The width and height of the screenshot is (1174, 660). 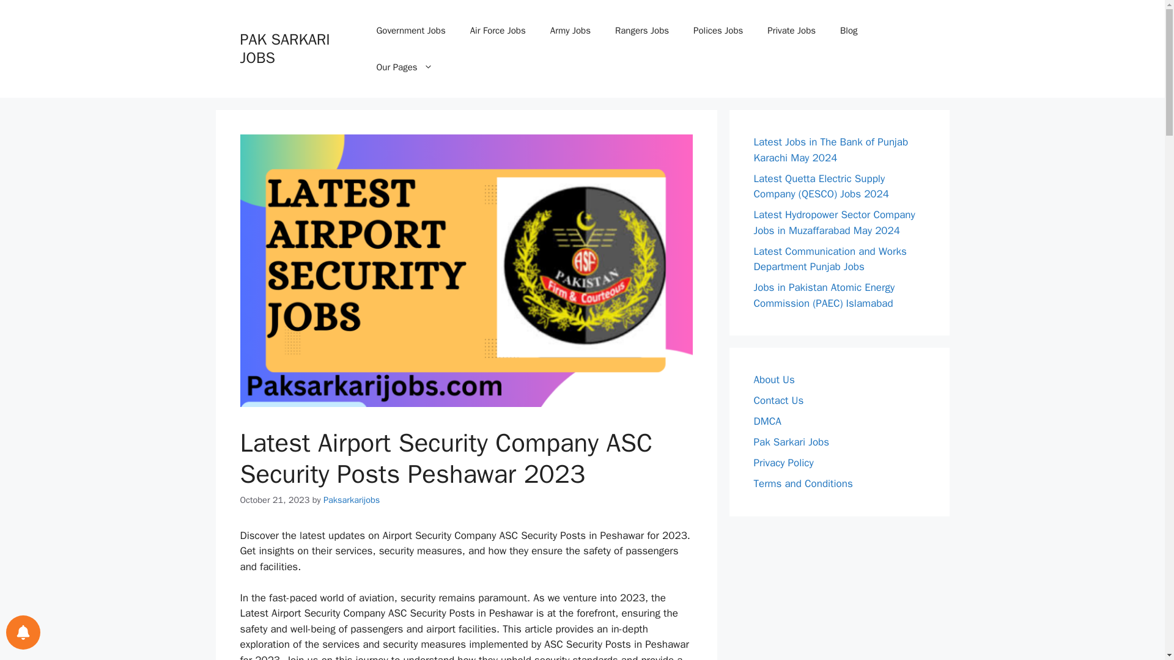 What do you see at coordinates (783, 463) in the screenshot?
I see `Privacy Policy` at bounding box center [783, 463].